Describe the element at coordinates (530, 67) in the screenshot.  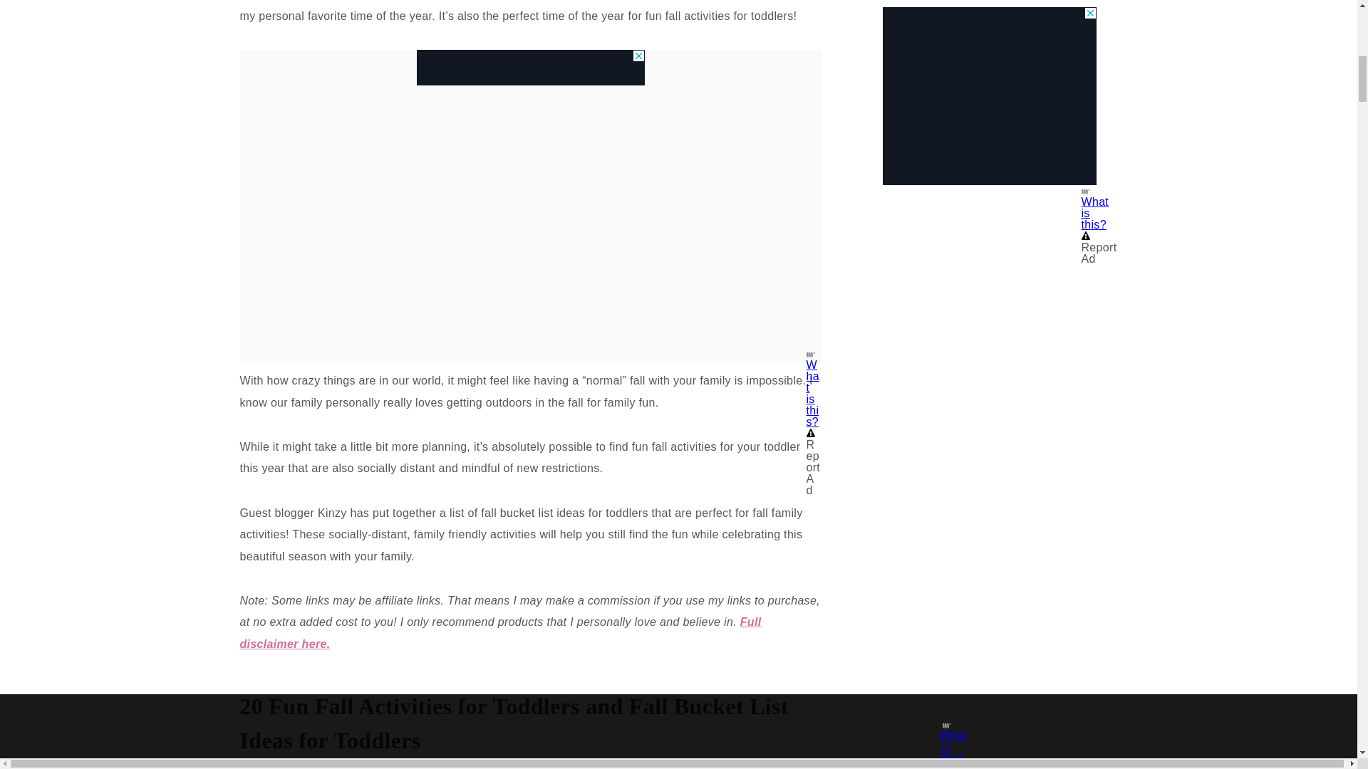
I see `3rd party ad content` at that location.